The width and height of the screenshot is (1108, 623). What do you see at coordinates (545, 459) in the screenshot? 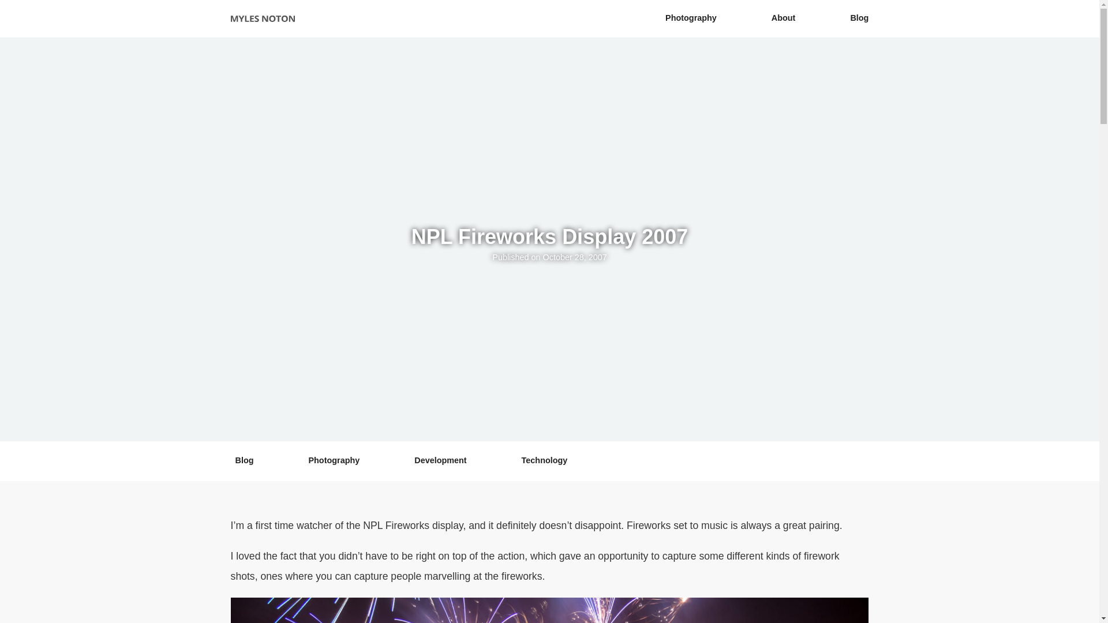
I see `Technology` at bounding box center [545, 459].